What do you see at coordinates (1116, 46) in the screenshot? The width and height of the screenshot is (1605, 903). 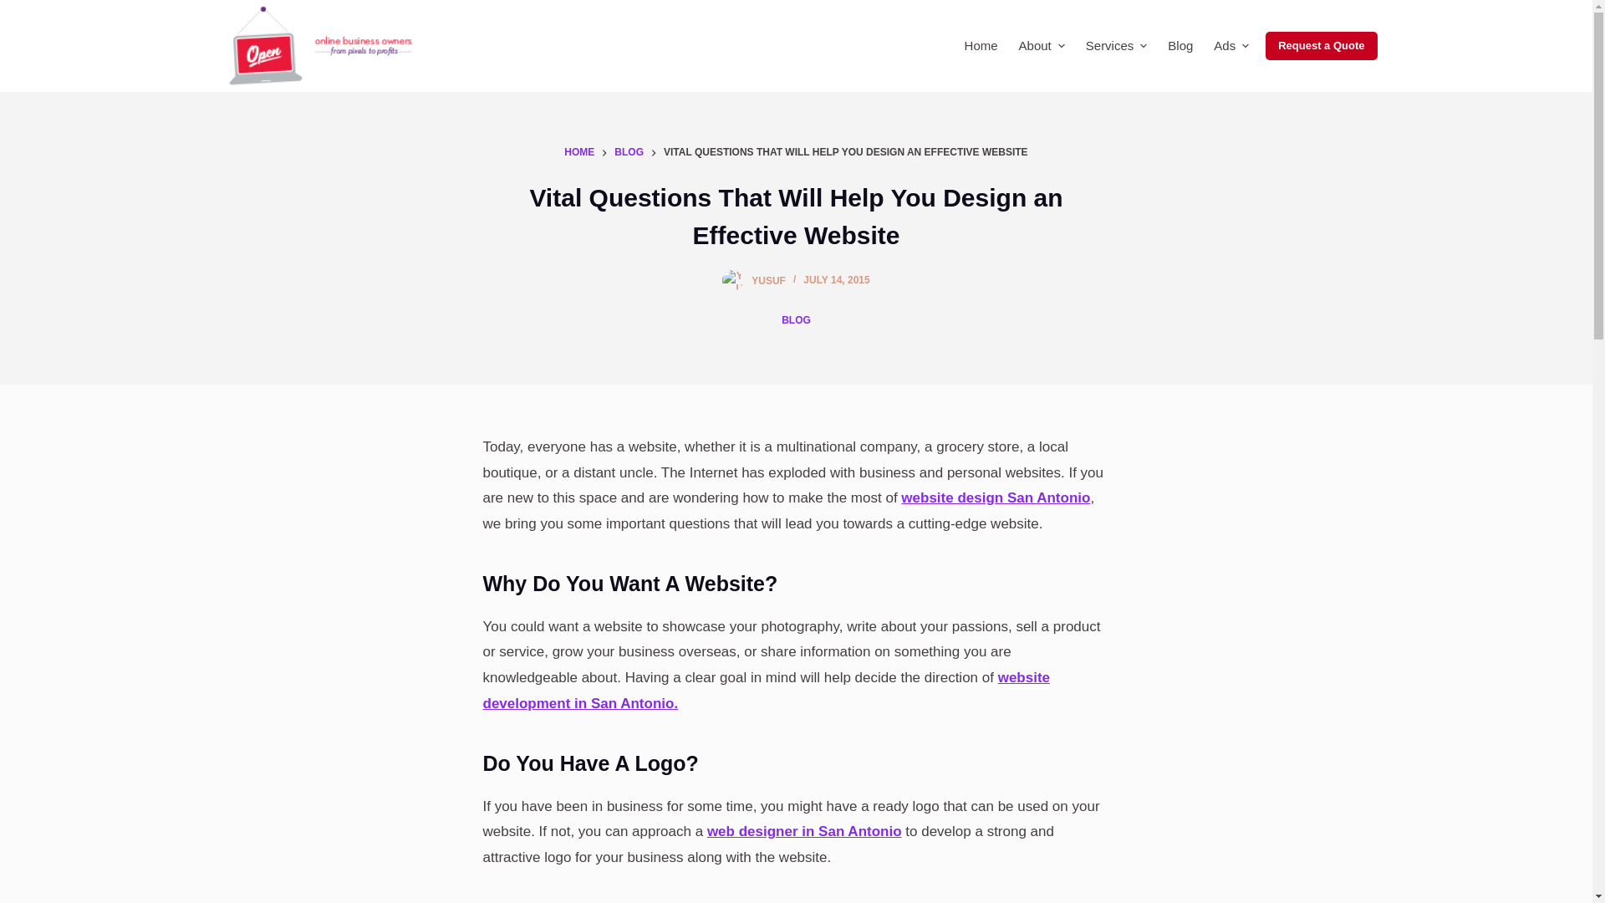 I see `Services` at bounding box center [1116, 46].